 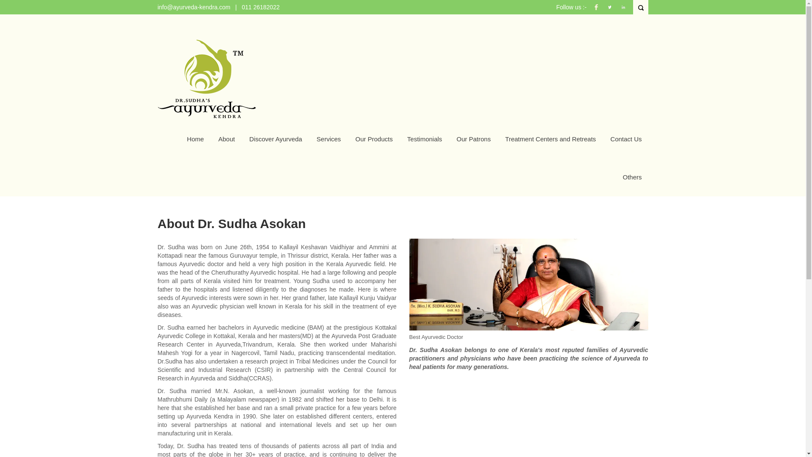 What do you see at coordinates (610, 11) in the screenshot?
I see `Twitter` at bounding box center [610, 11].